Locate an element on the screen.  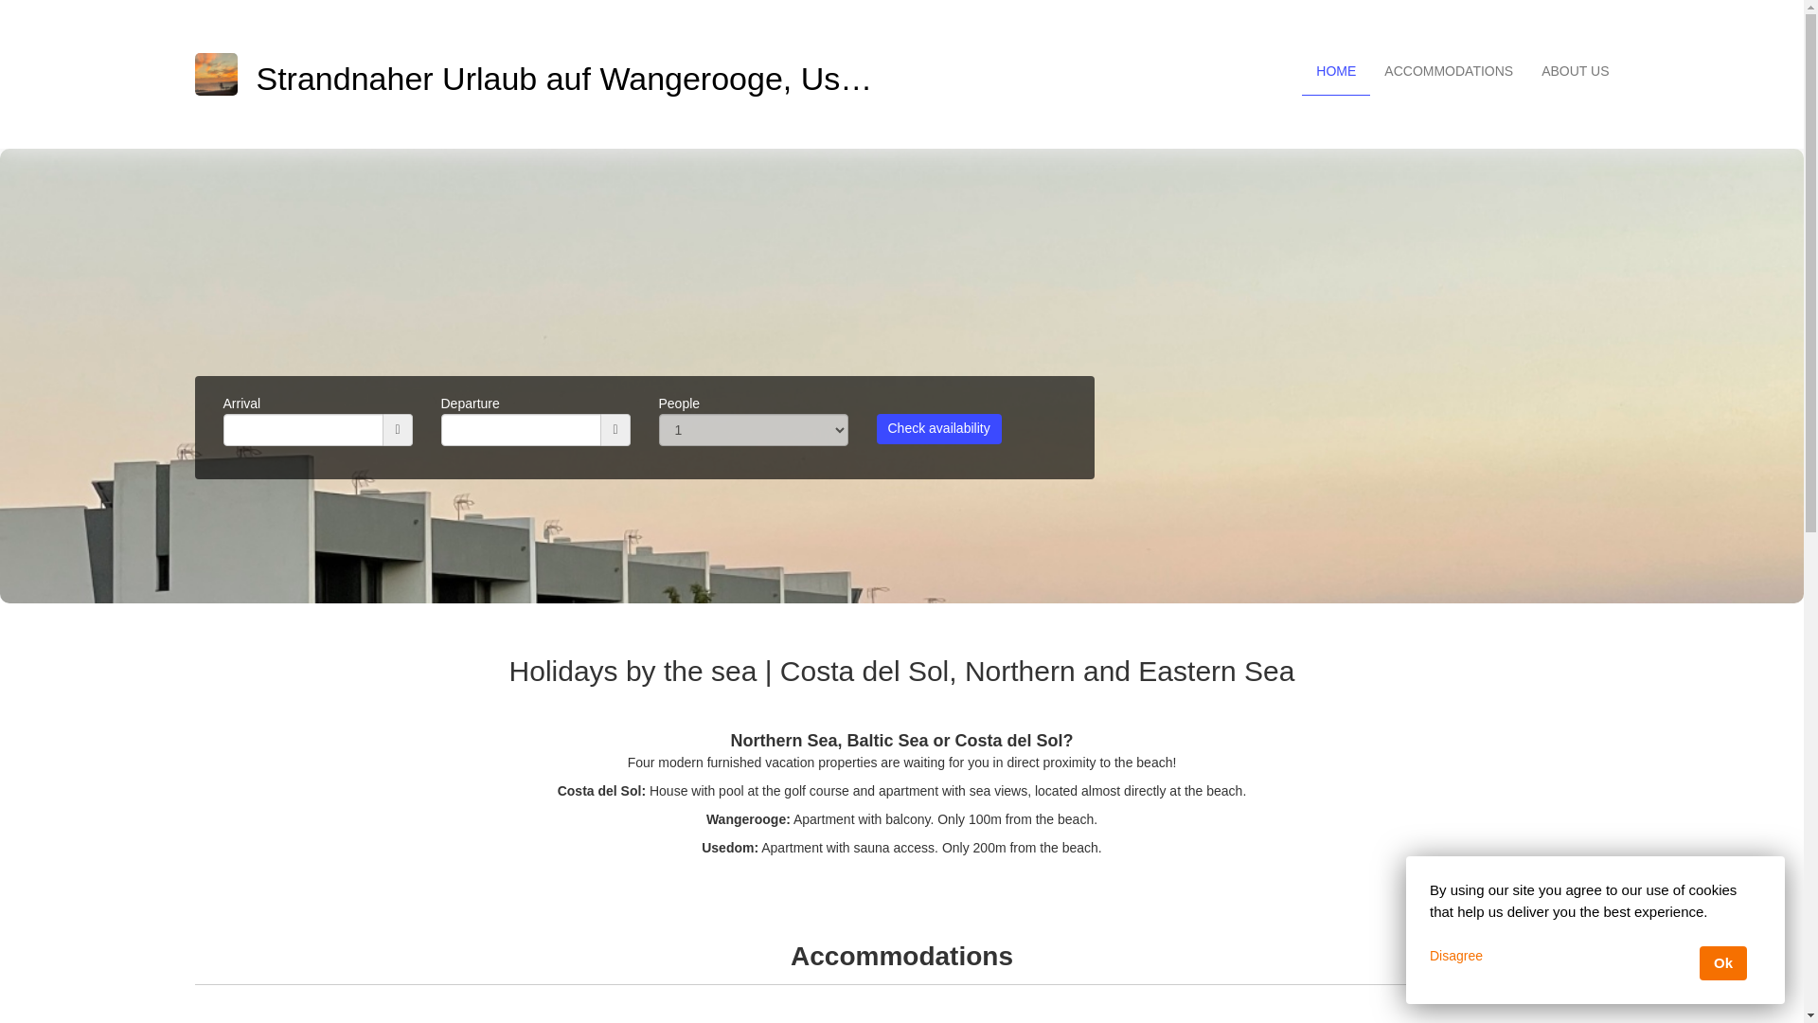
Disagree is located at coordinates (1456, 956).